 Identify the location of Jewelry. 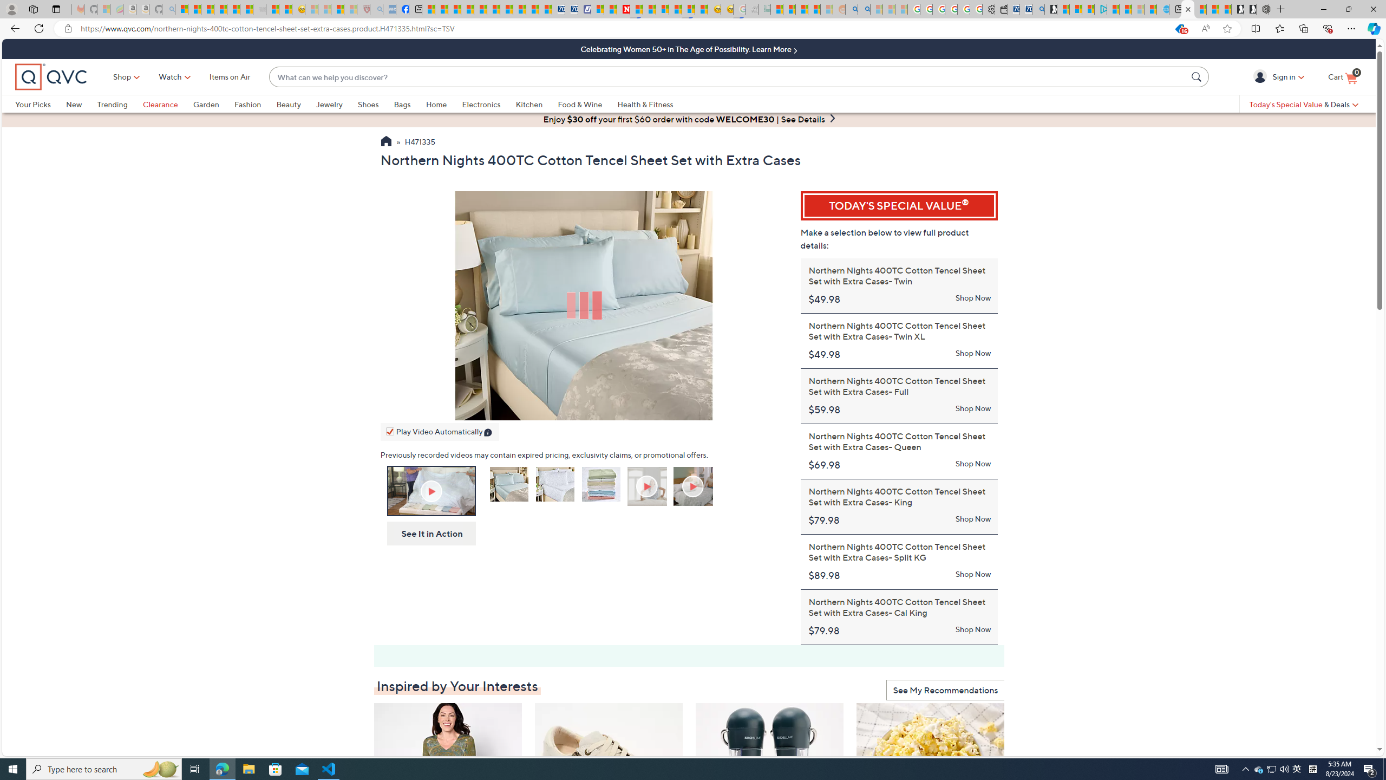
(337, 104).